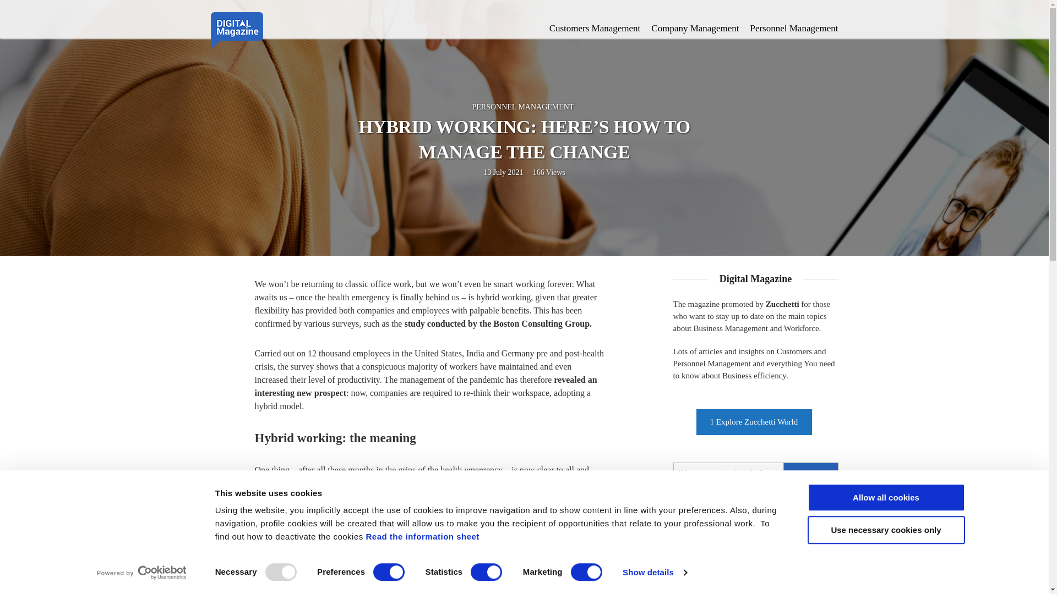 The width and height of the screenshot is (1057, 594). I want to click on Customers Management, so click(595, 29).